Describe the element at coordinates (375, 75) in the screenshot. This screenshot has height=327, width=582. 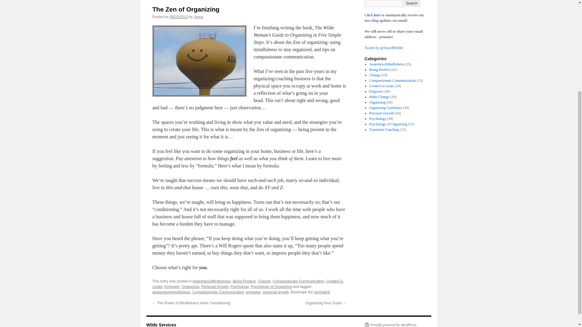
I see `Change` at that location.